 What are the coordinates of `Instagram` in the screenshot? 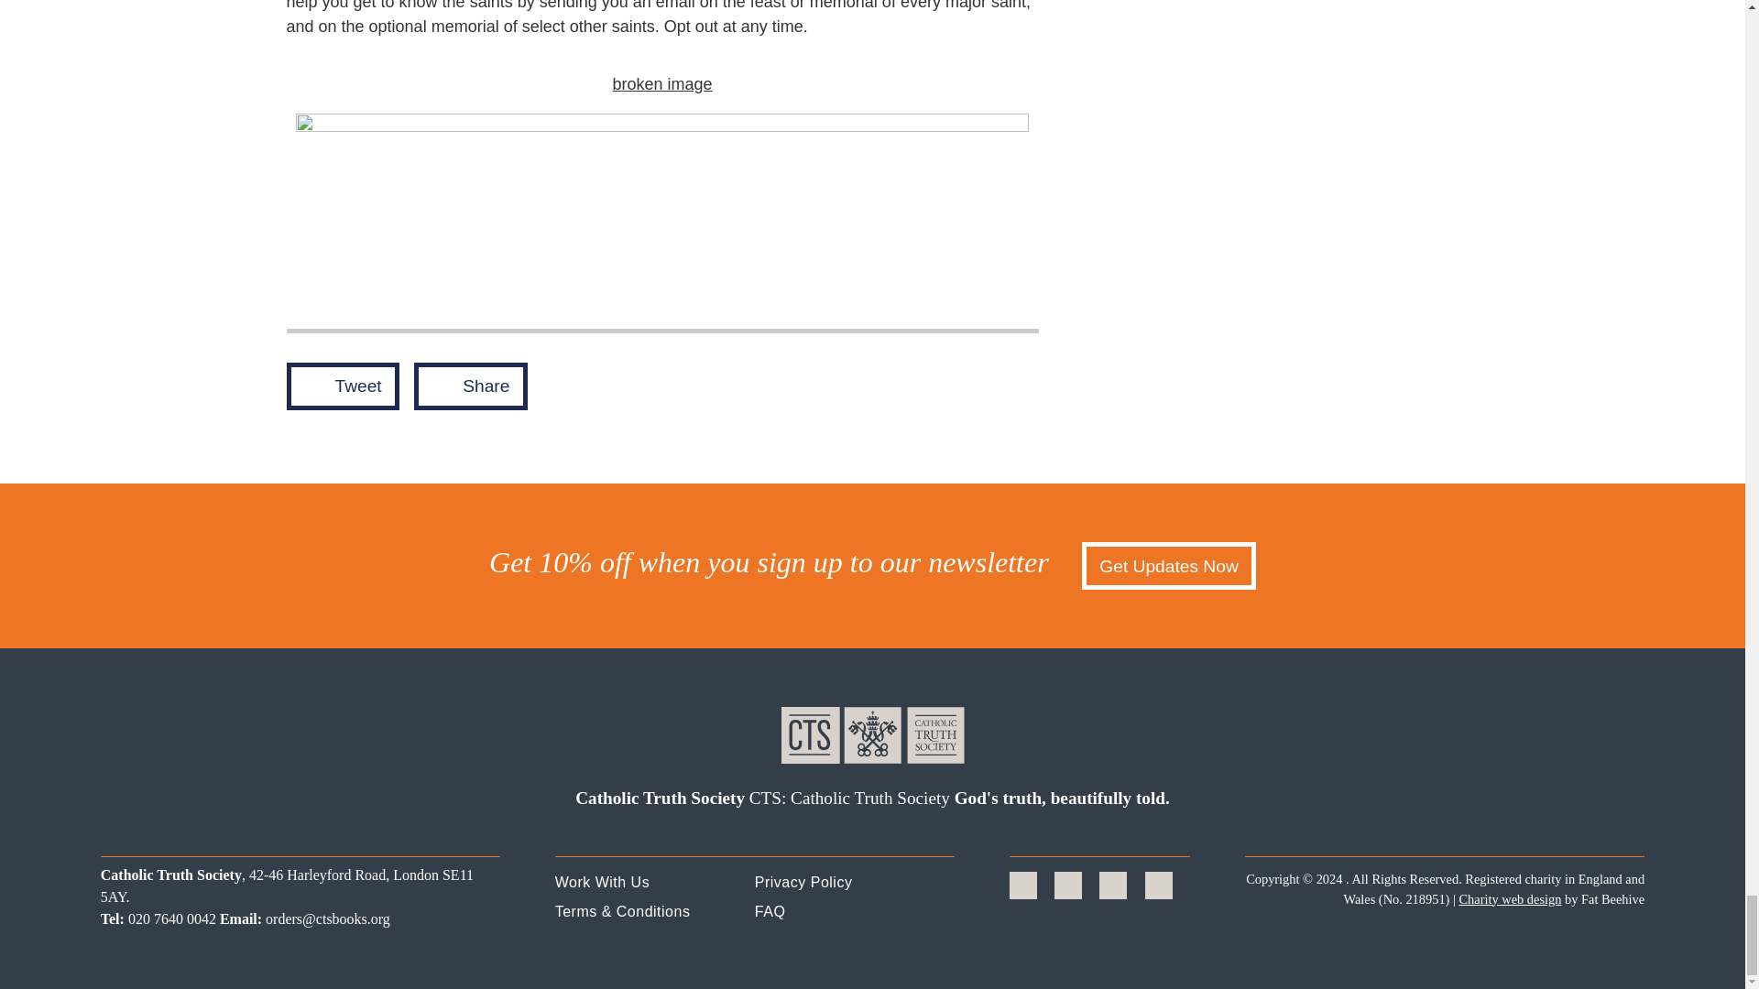 It's located at (1112, 885).